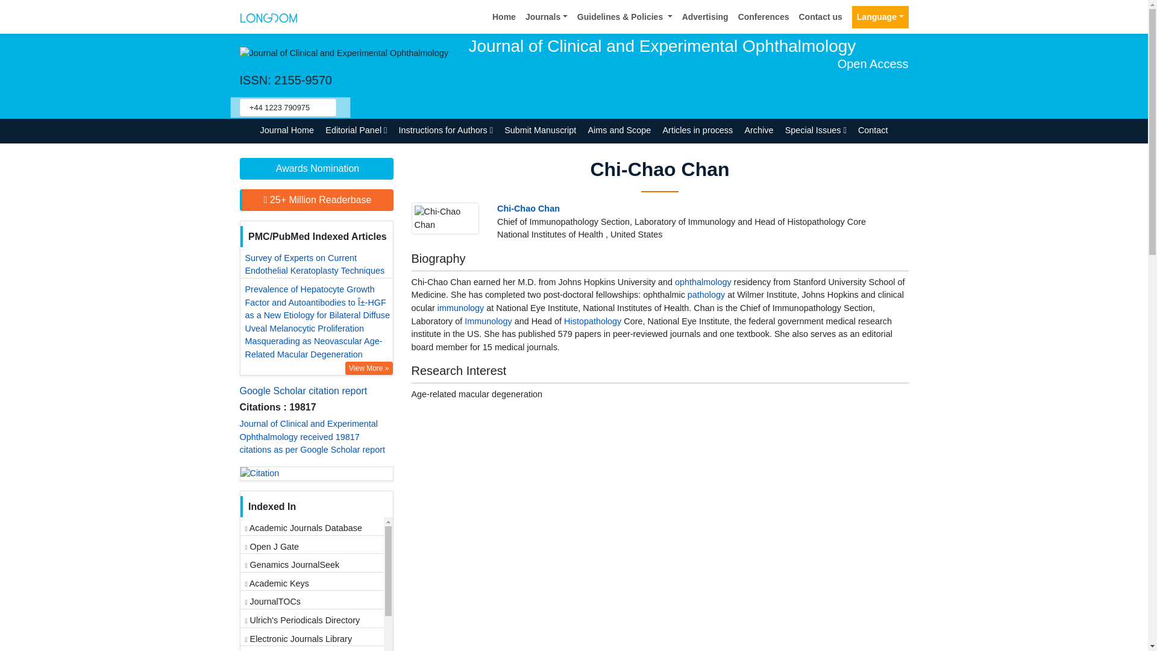 This screenshot has width=1157, height=651. What do you see at coordinates (619, 130) in the screenshot?
I see `Aims and Scope` at bounding box center [619, 130].